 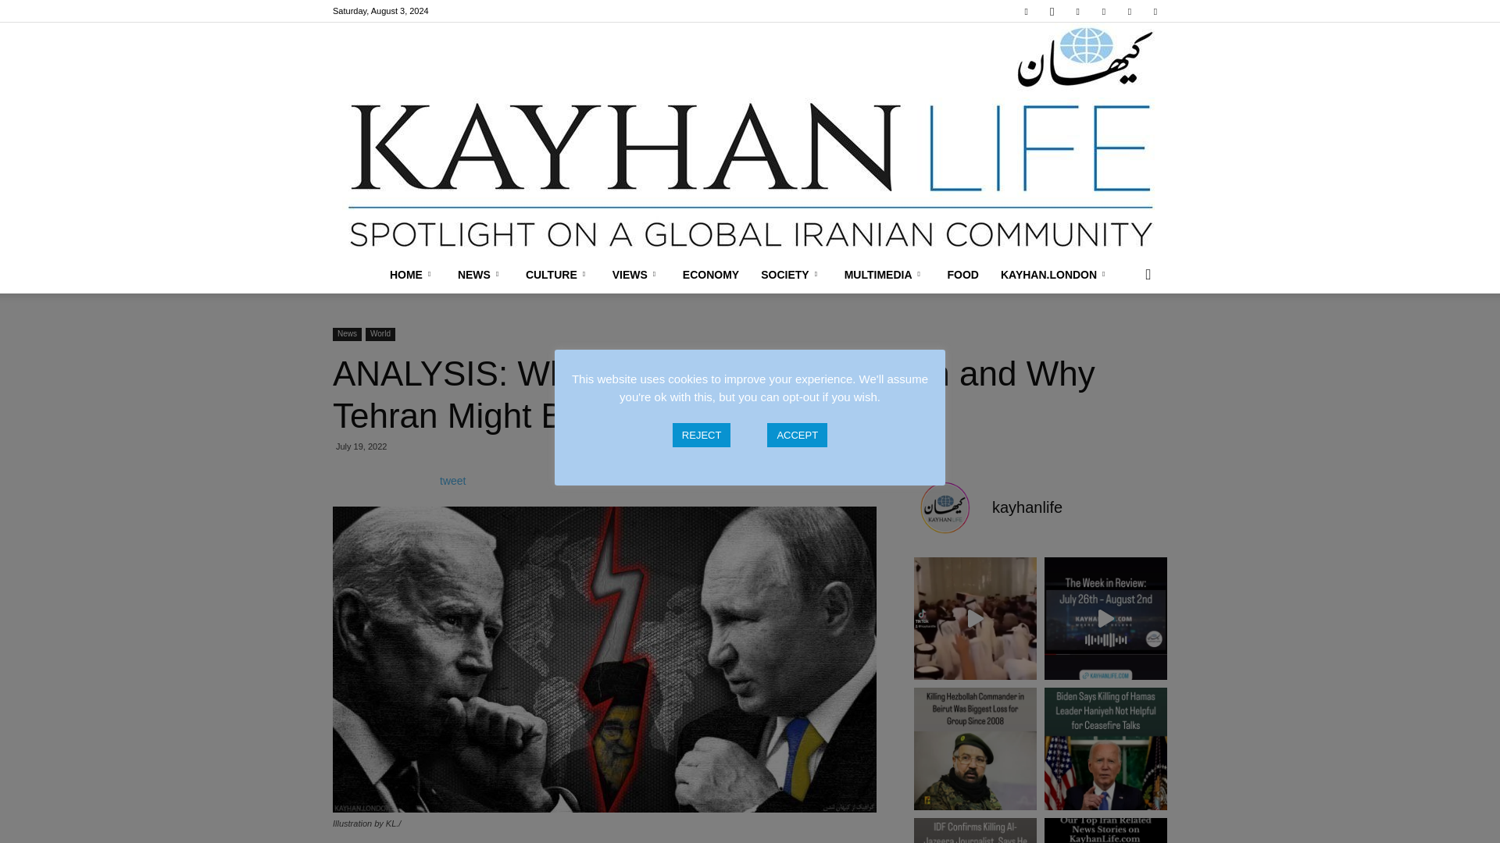 What do you see at coordinates (1103, 11) in the screenshot?
I see `Pinterest` at bounding box center [1103, 11].